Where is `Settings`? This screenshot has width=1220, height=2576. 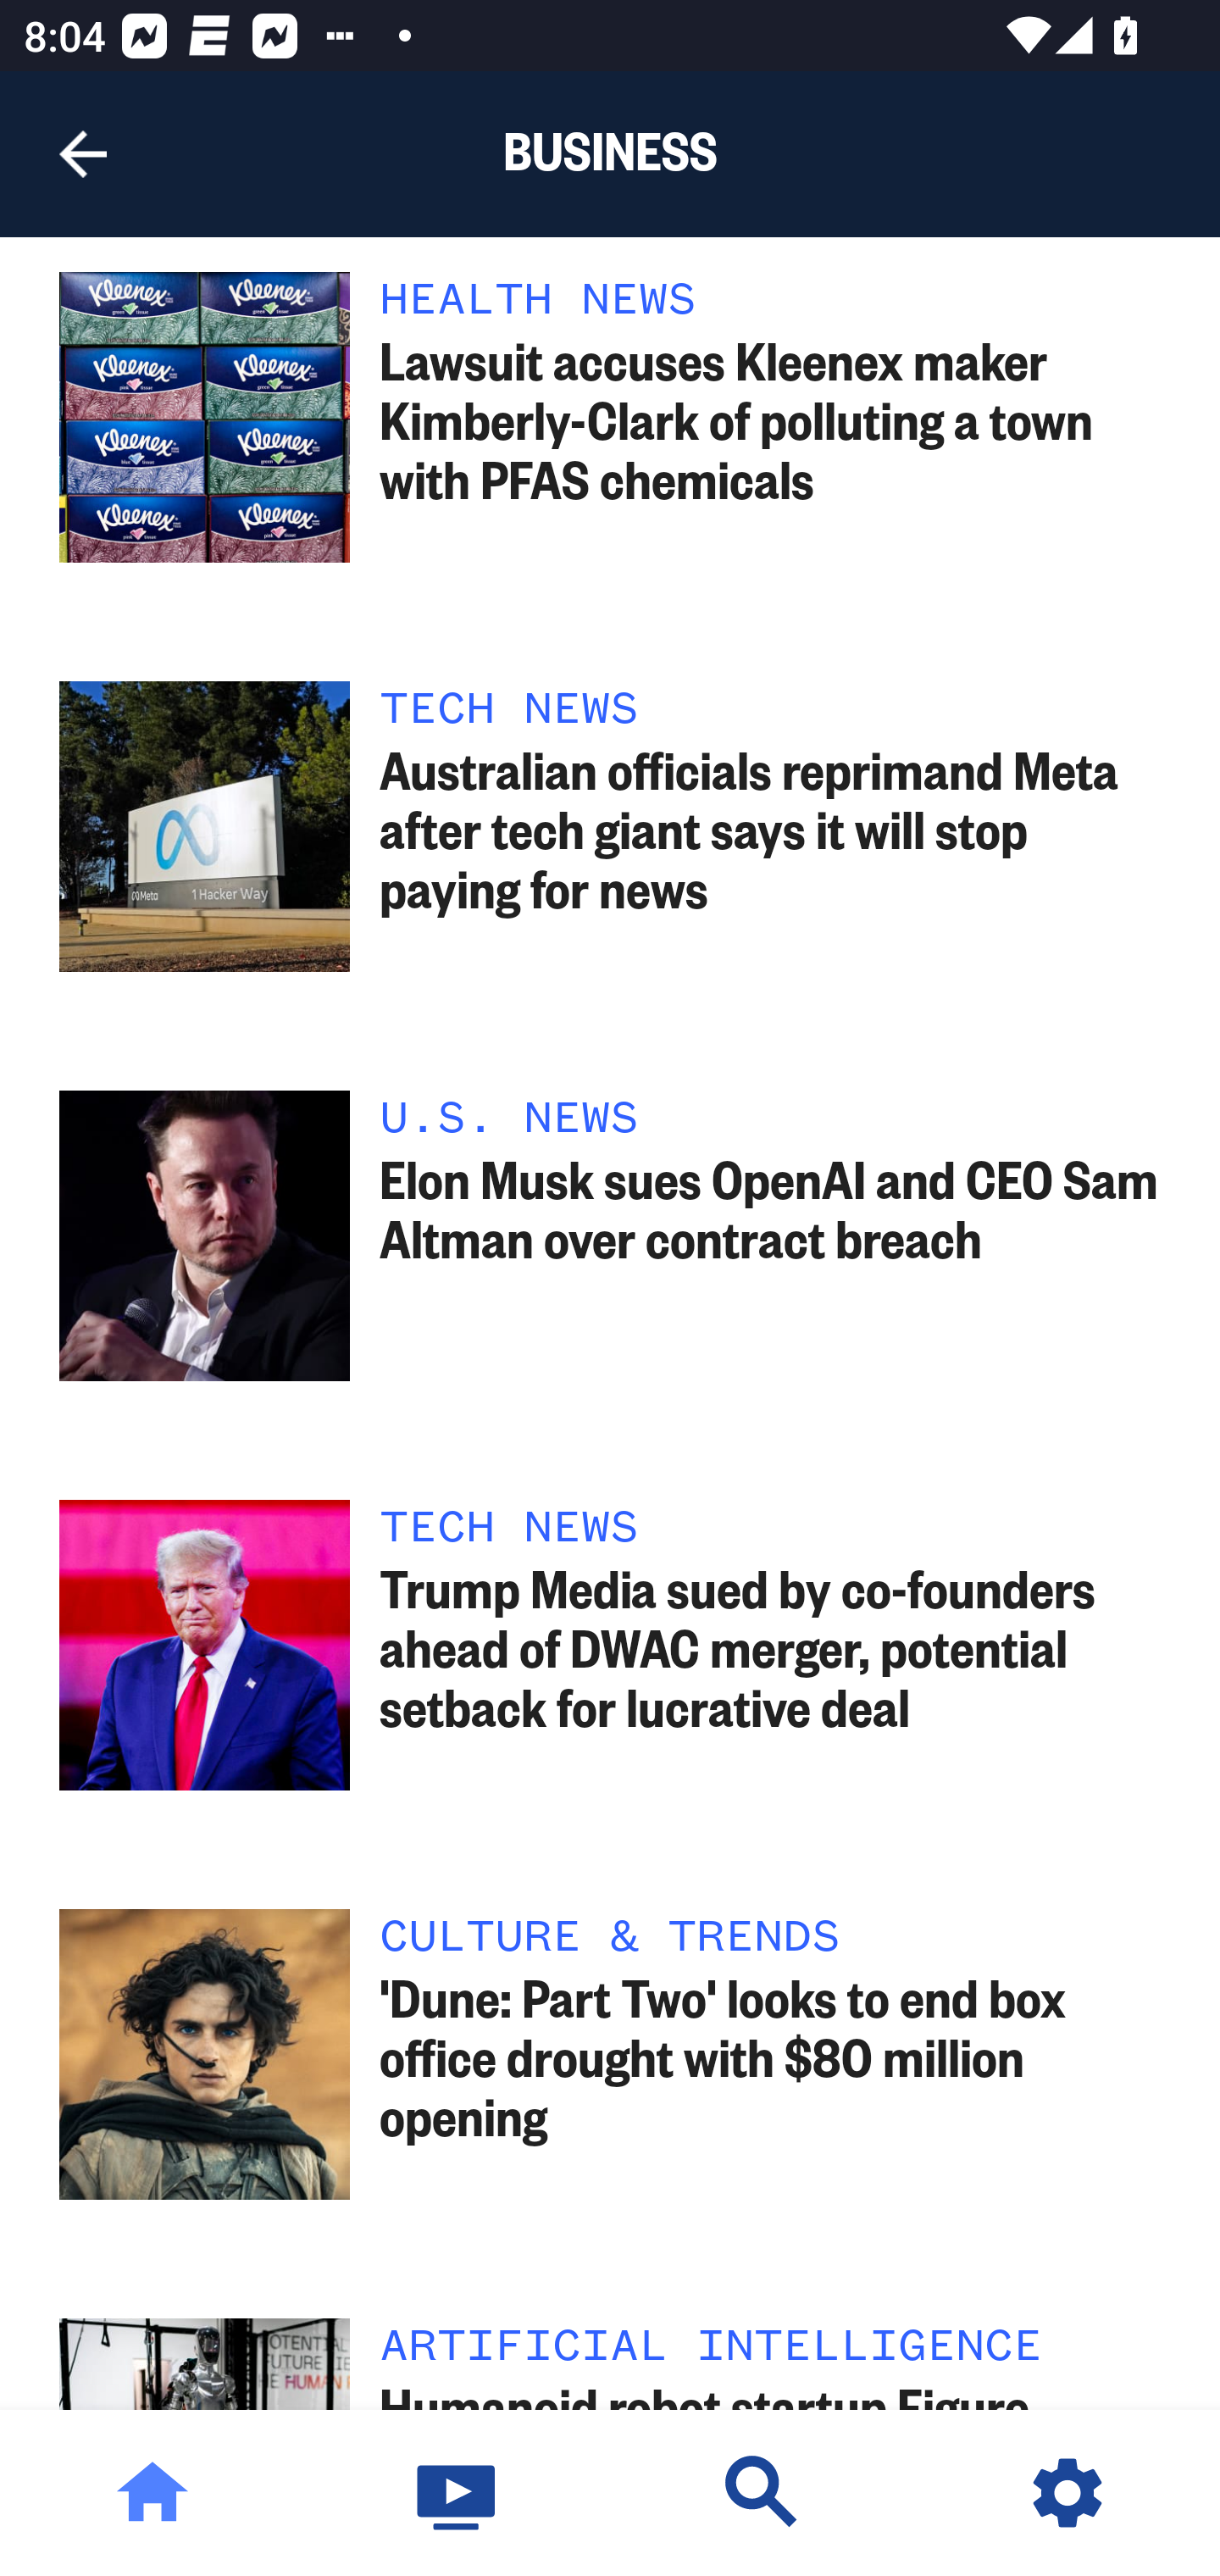 Settings is located at coordinates (1067, 2493).